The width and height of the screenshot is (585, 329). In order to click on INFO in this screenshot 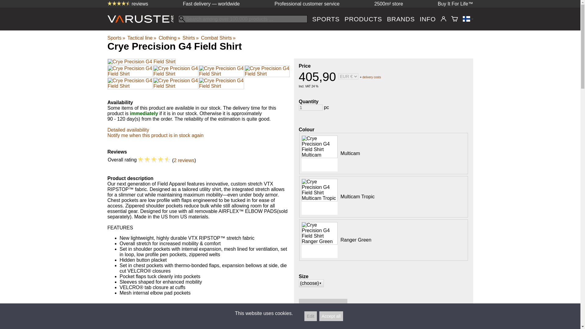, I will do `click(427, 19)`.